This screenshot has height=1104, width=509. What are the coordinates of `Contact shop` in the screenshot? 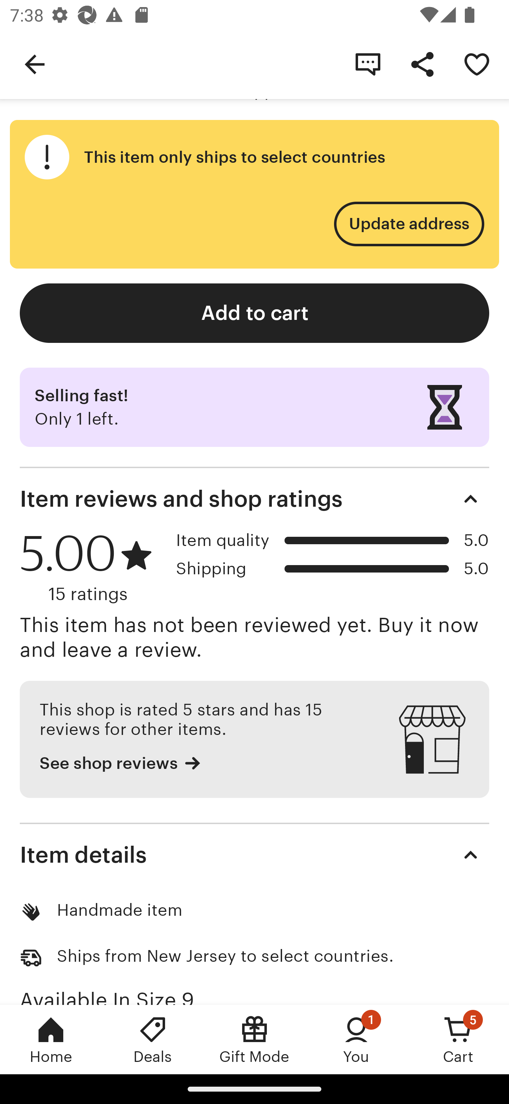 It's located at (368, 64).